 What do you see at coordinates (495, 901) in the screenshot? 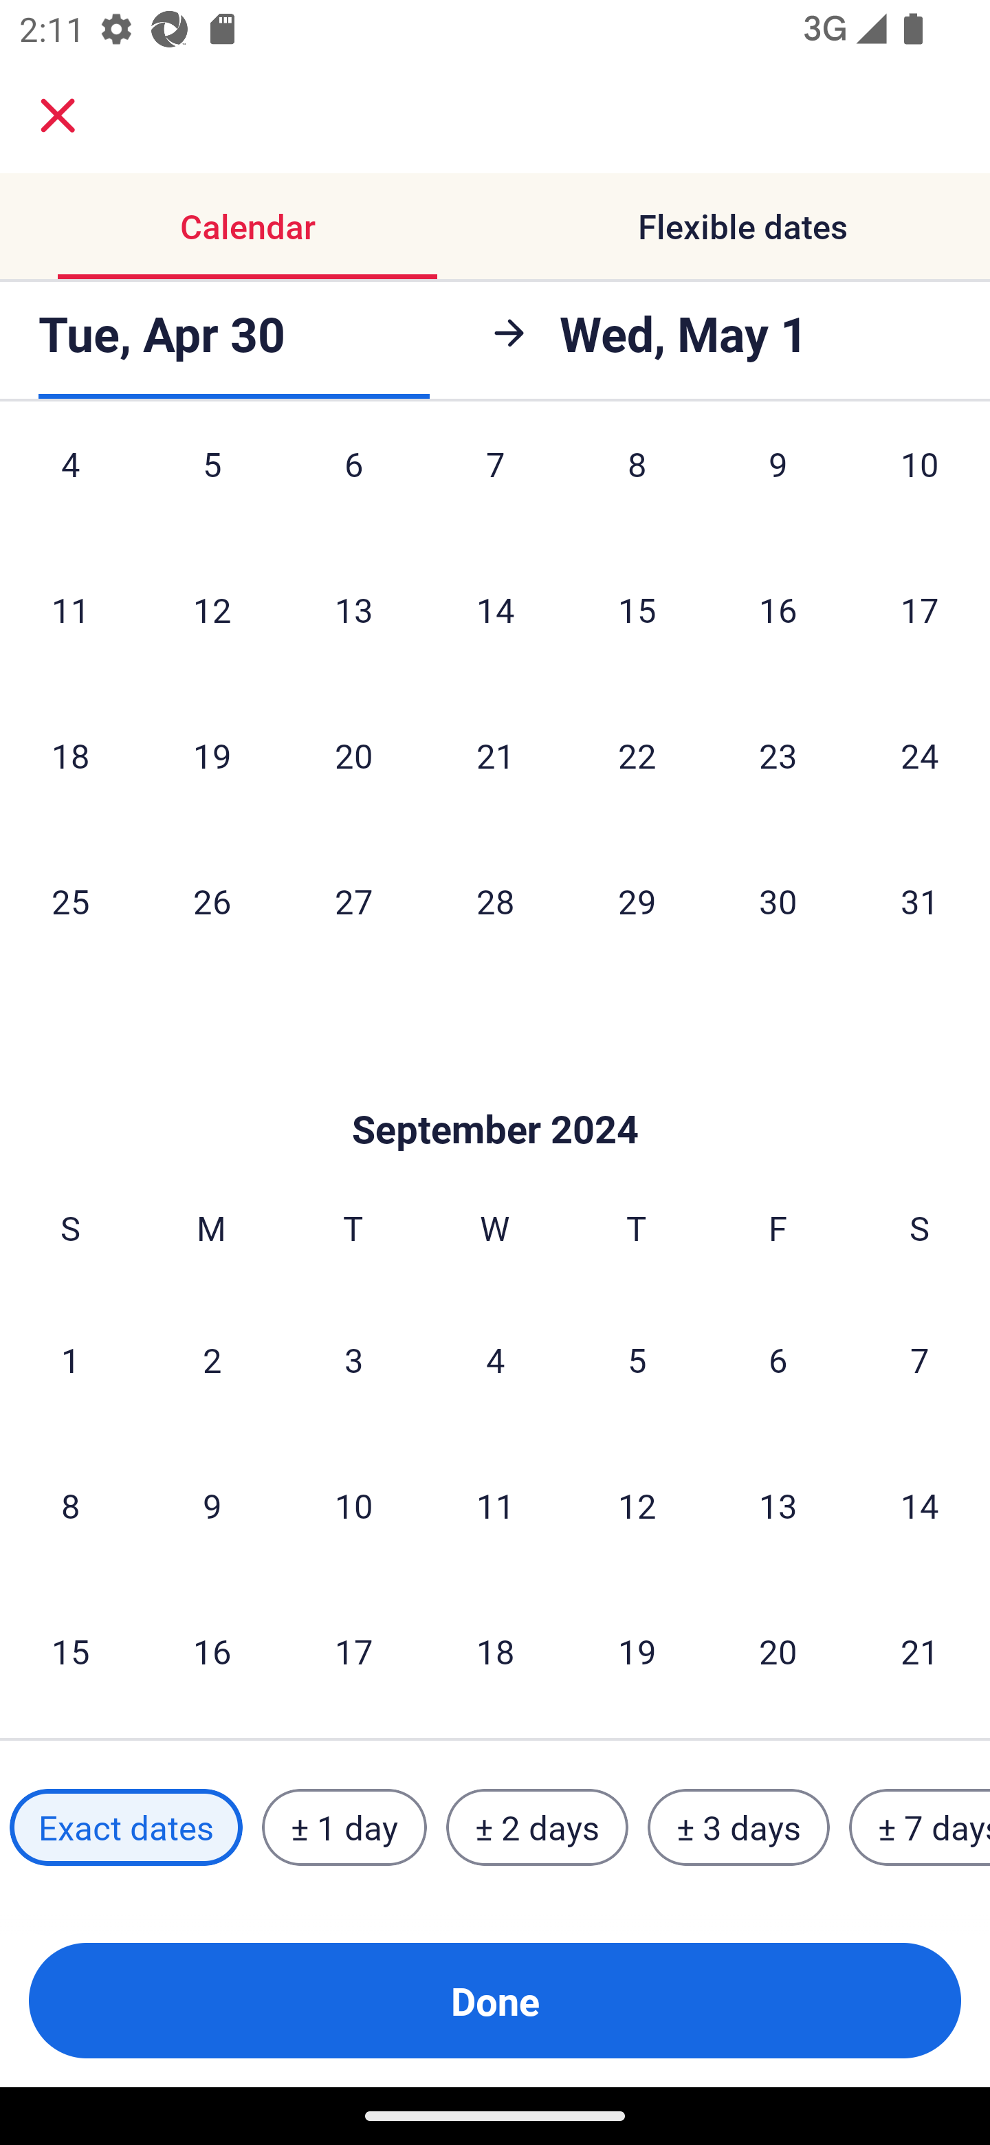
I see `28 Wednesday, August 28, 2024` at bounding box center [495, 901].